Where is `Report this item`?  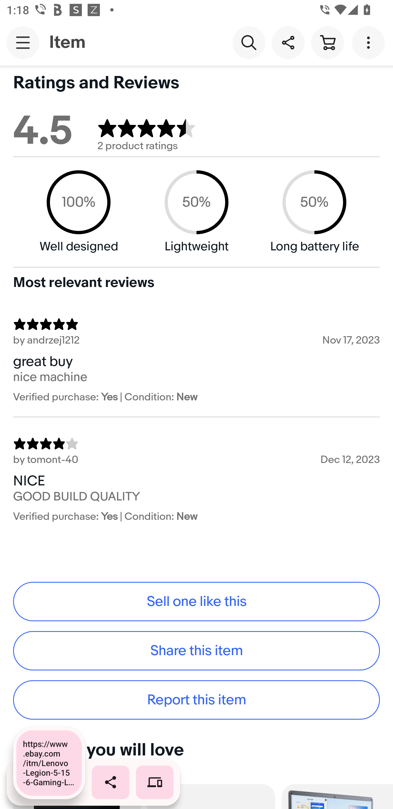
Report this item is located at coordinates (196, 700).